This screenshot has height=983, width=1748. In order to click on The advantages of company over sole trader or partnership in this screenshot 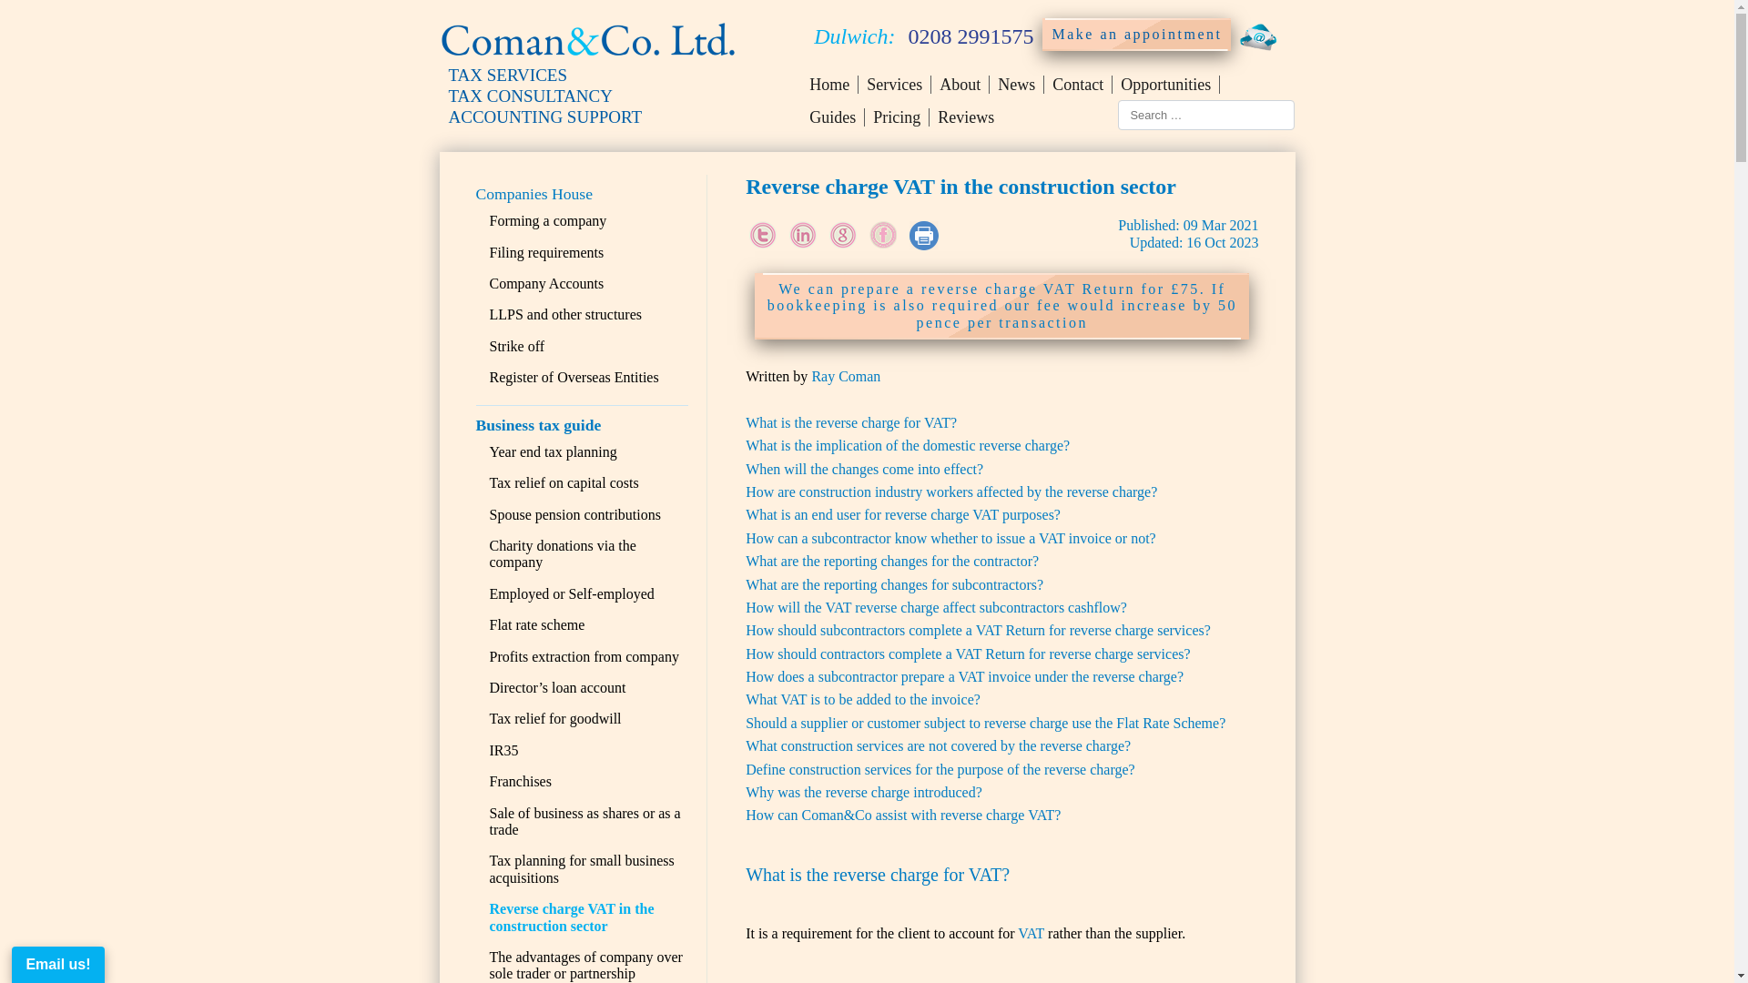, I will do `click(586, 965)`.